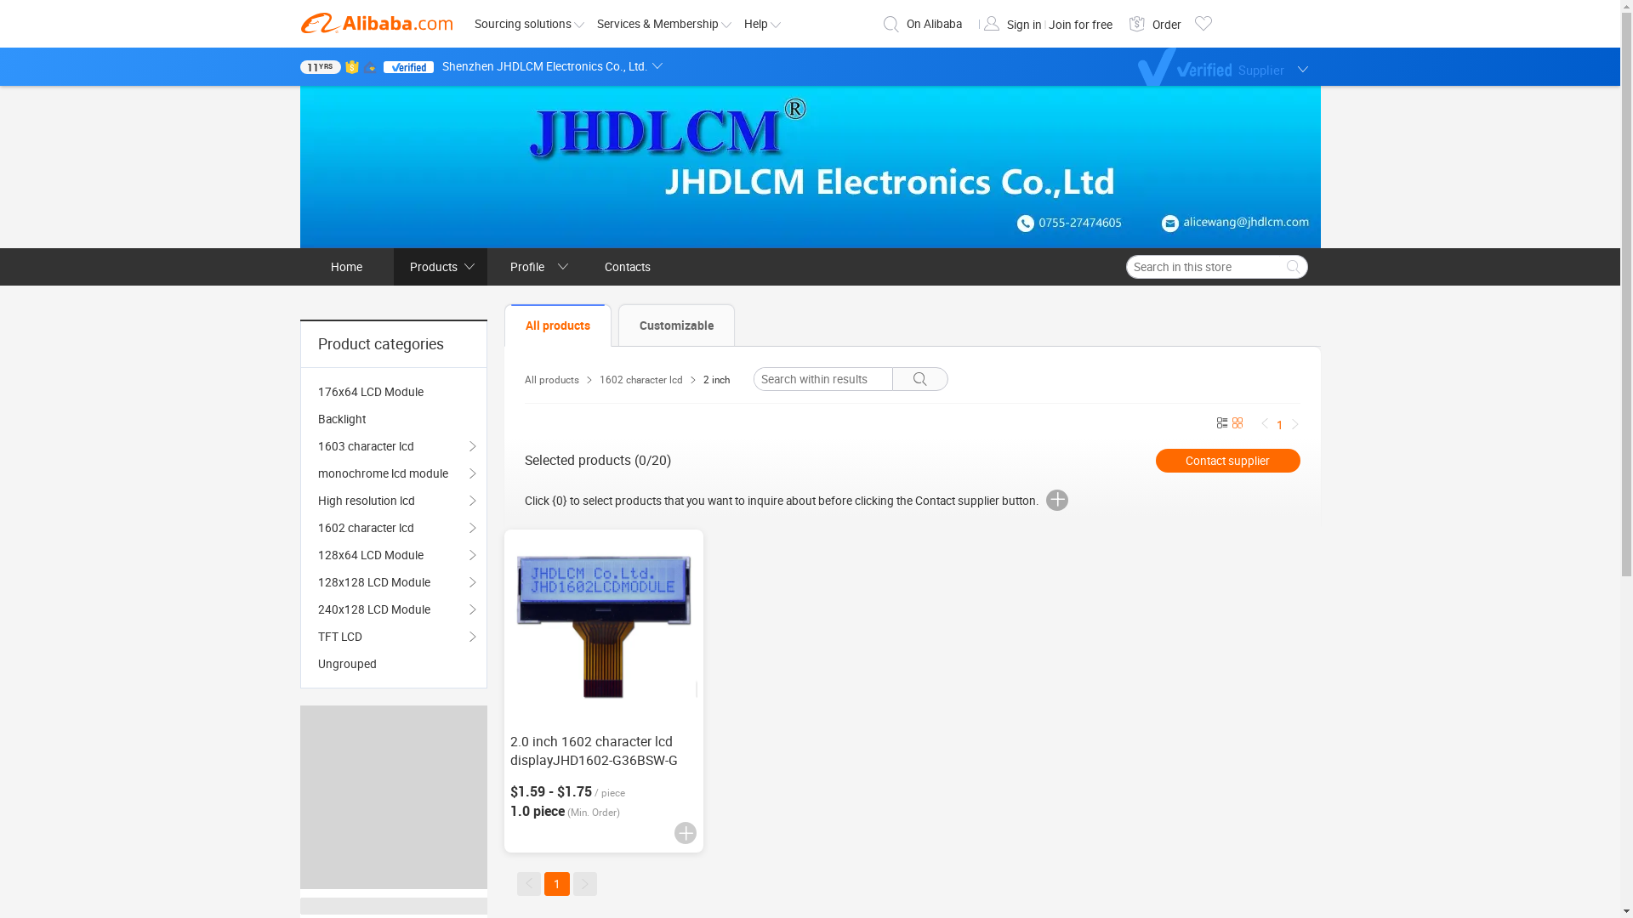 The image size is (1633, 918). Describe the element at coordinates (1230, 66) in the screenshot. I see `Supplier` at that location.